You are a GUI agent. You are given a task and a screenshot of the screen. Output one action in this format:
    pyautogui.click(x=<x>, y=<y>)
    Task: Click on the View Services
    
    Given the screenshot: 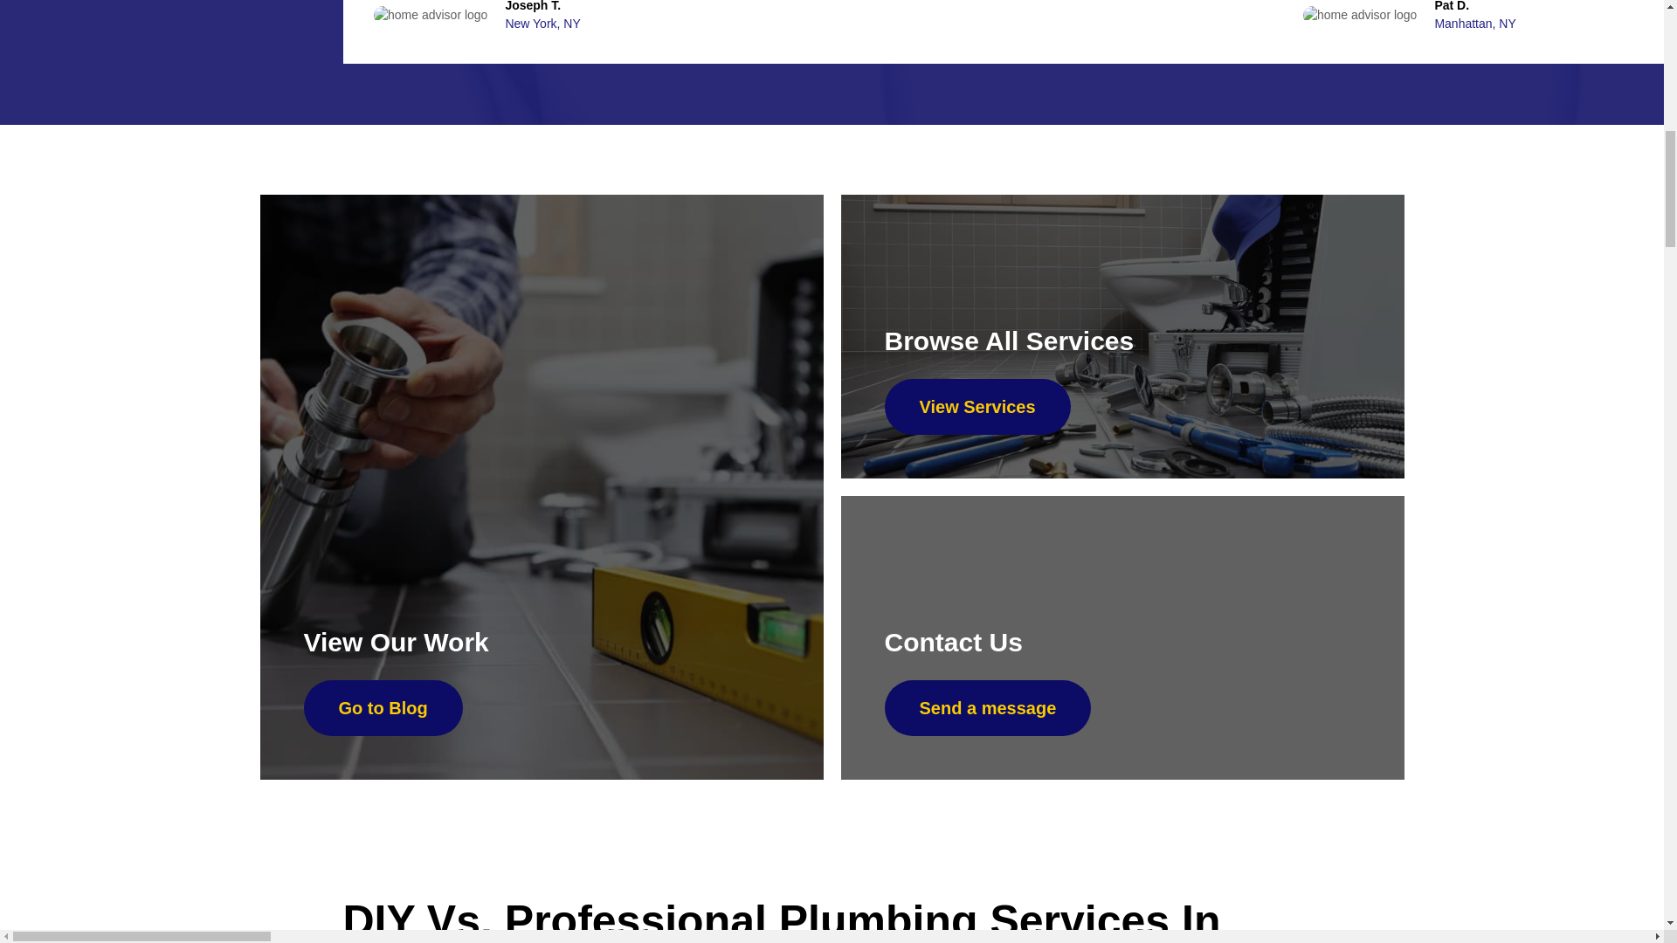 What is the action you would take?
    pyautogui.click(x=977, y=407)
    